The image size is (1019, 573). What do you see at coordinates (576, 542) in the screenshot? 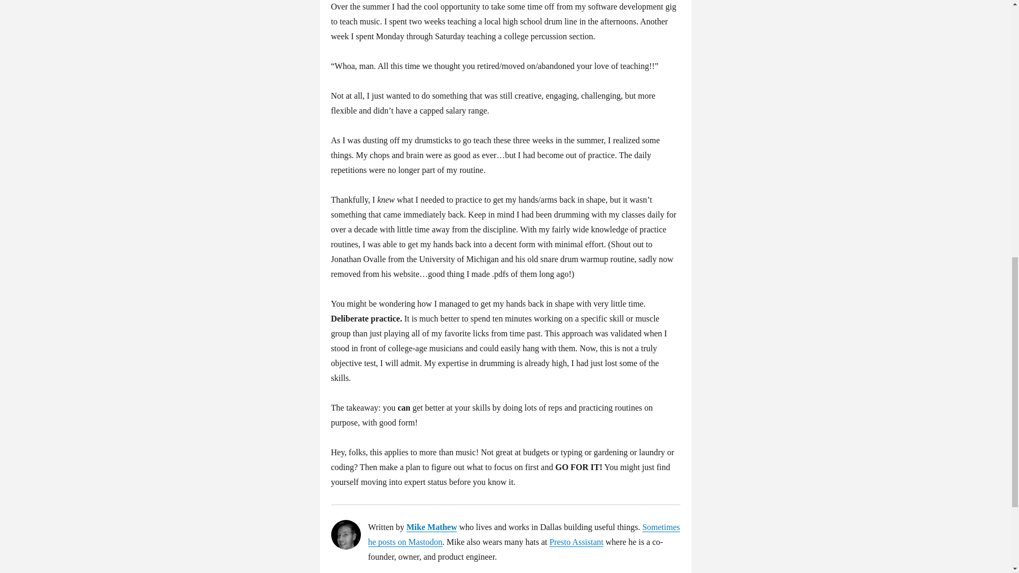
I see `Presto Assistant` at bounding box center [576, 542].